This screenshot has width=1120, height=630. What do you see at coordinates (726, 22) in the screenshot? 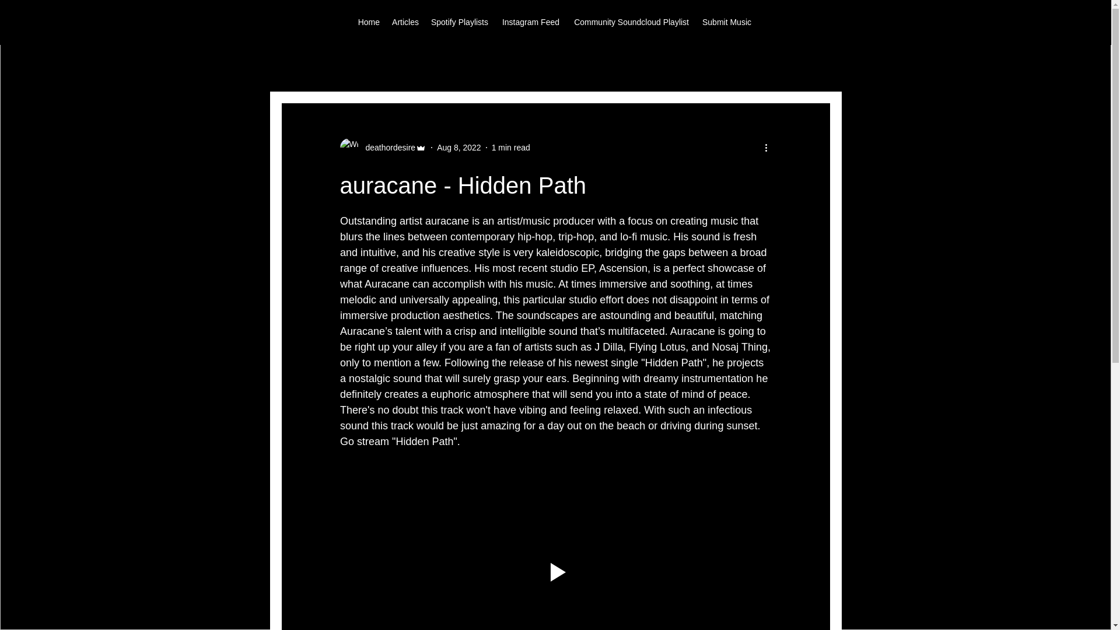
I see `Submit Music` at bounding box center [726, 22].